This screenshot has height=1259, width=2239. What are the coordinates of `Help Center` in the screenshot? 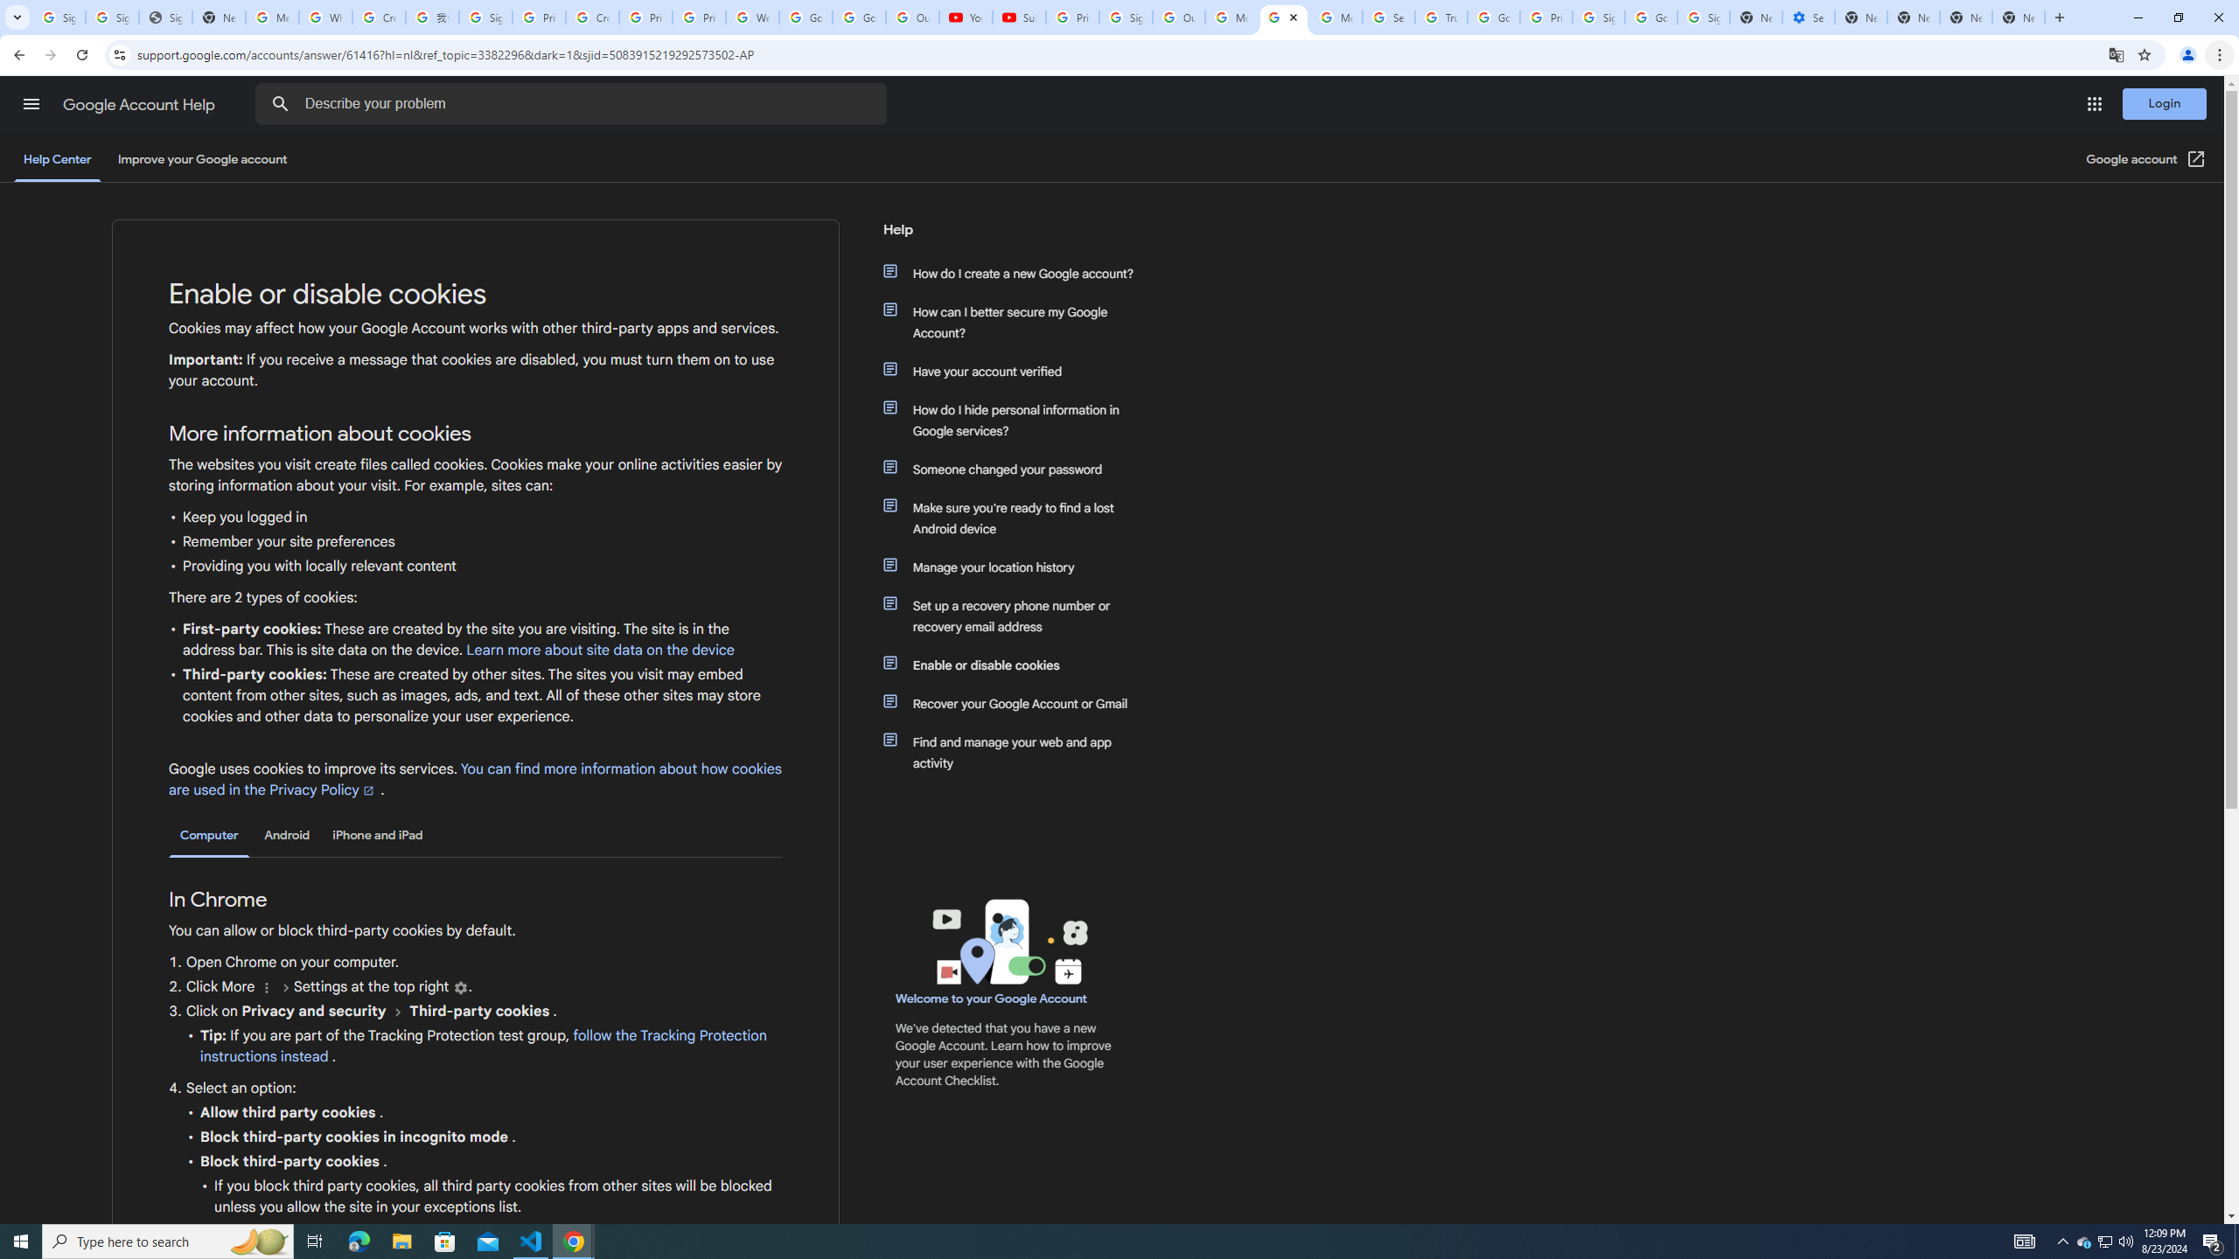 It's located at (57, 159).